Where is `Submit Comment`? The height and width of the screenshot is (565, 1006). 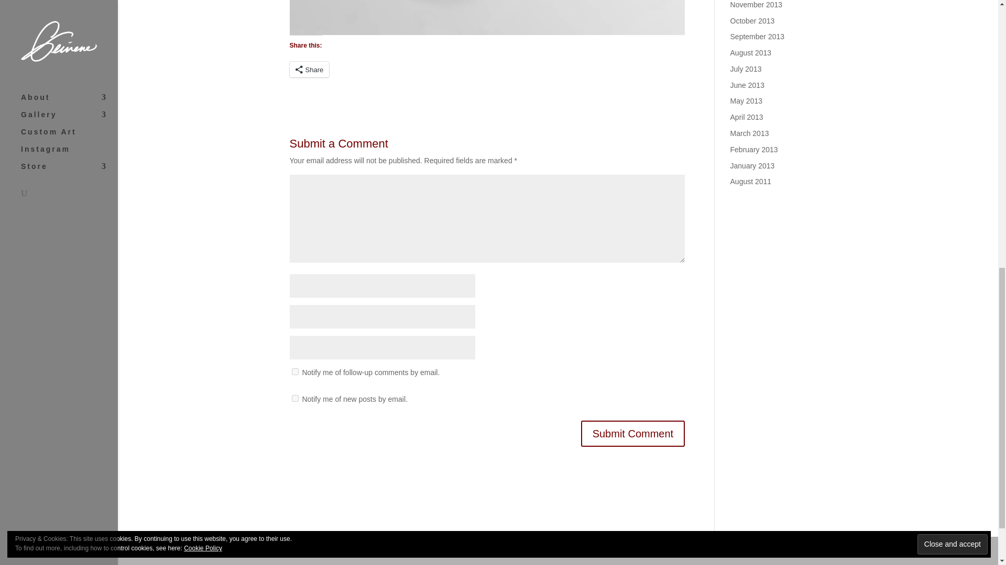 Submit Comment is located at coordinates (633, 433).